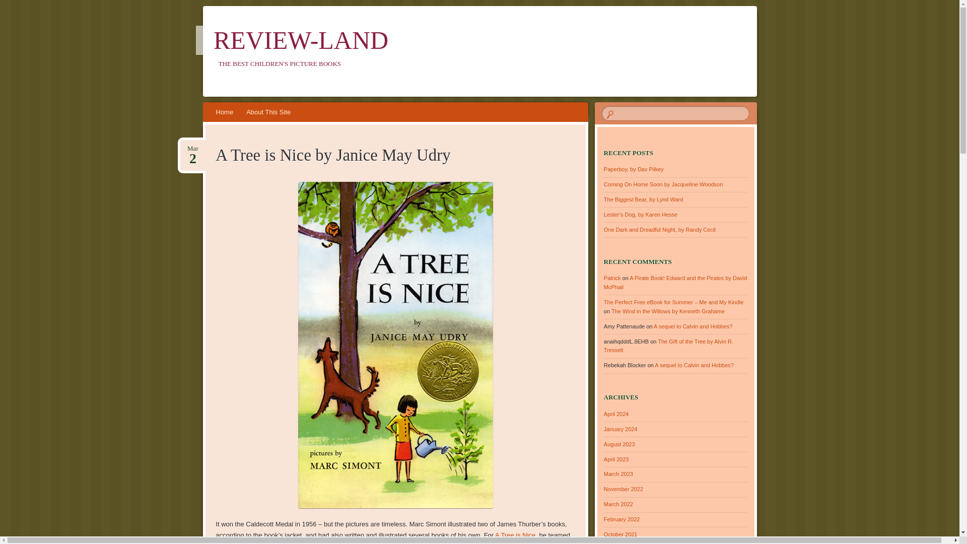 The width and height of the screenshot is (967, 544). I want to click on A Tree is Nice,, so click(516, 535).